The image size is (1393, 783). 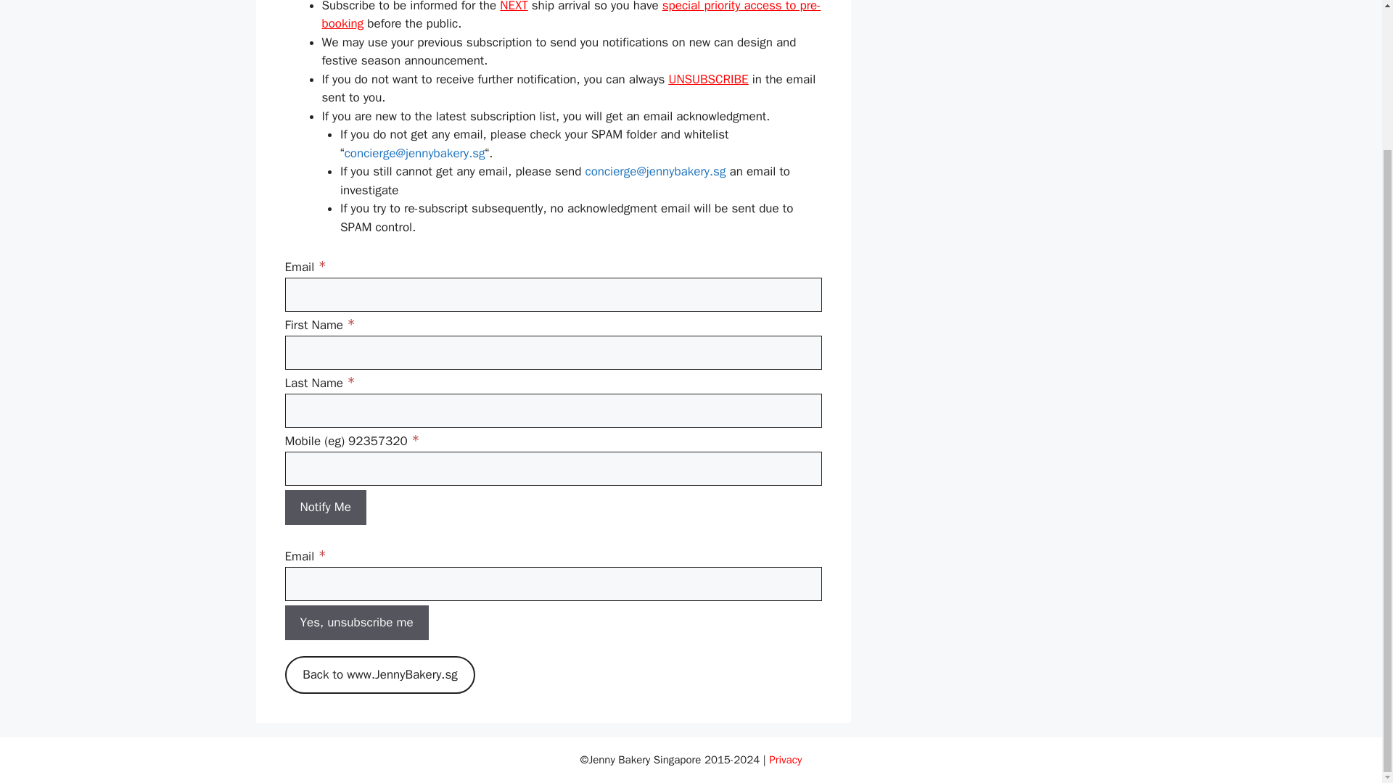 I want to click on Privacy, so click(x=785, y=760).